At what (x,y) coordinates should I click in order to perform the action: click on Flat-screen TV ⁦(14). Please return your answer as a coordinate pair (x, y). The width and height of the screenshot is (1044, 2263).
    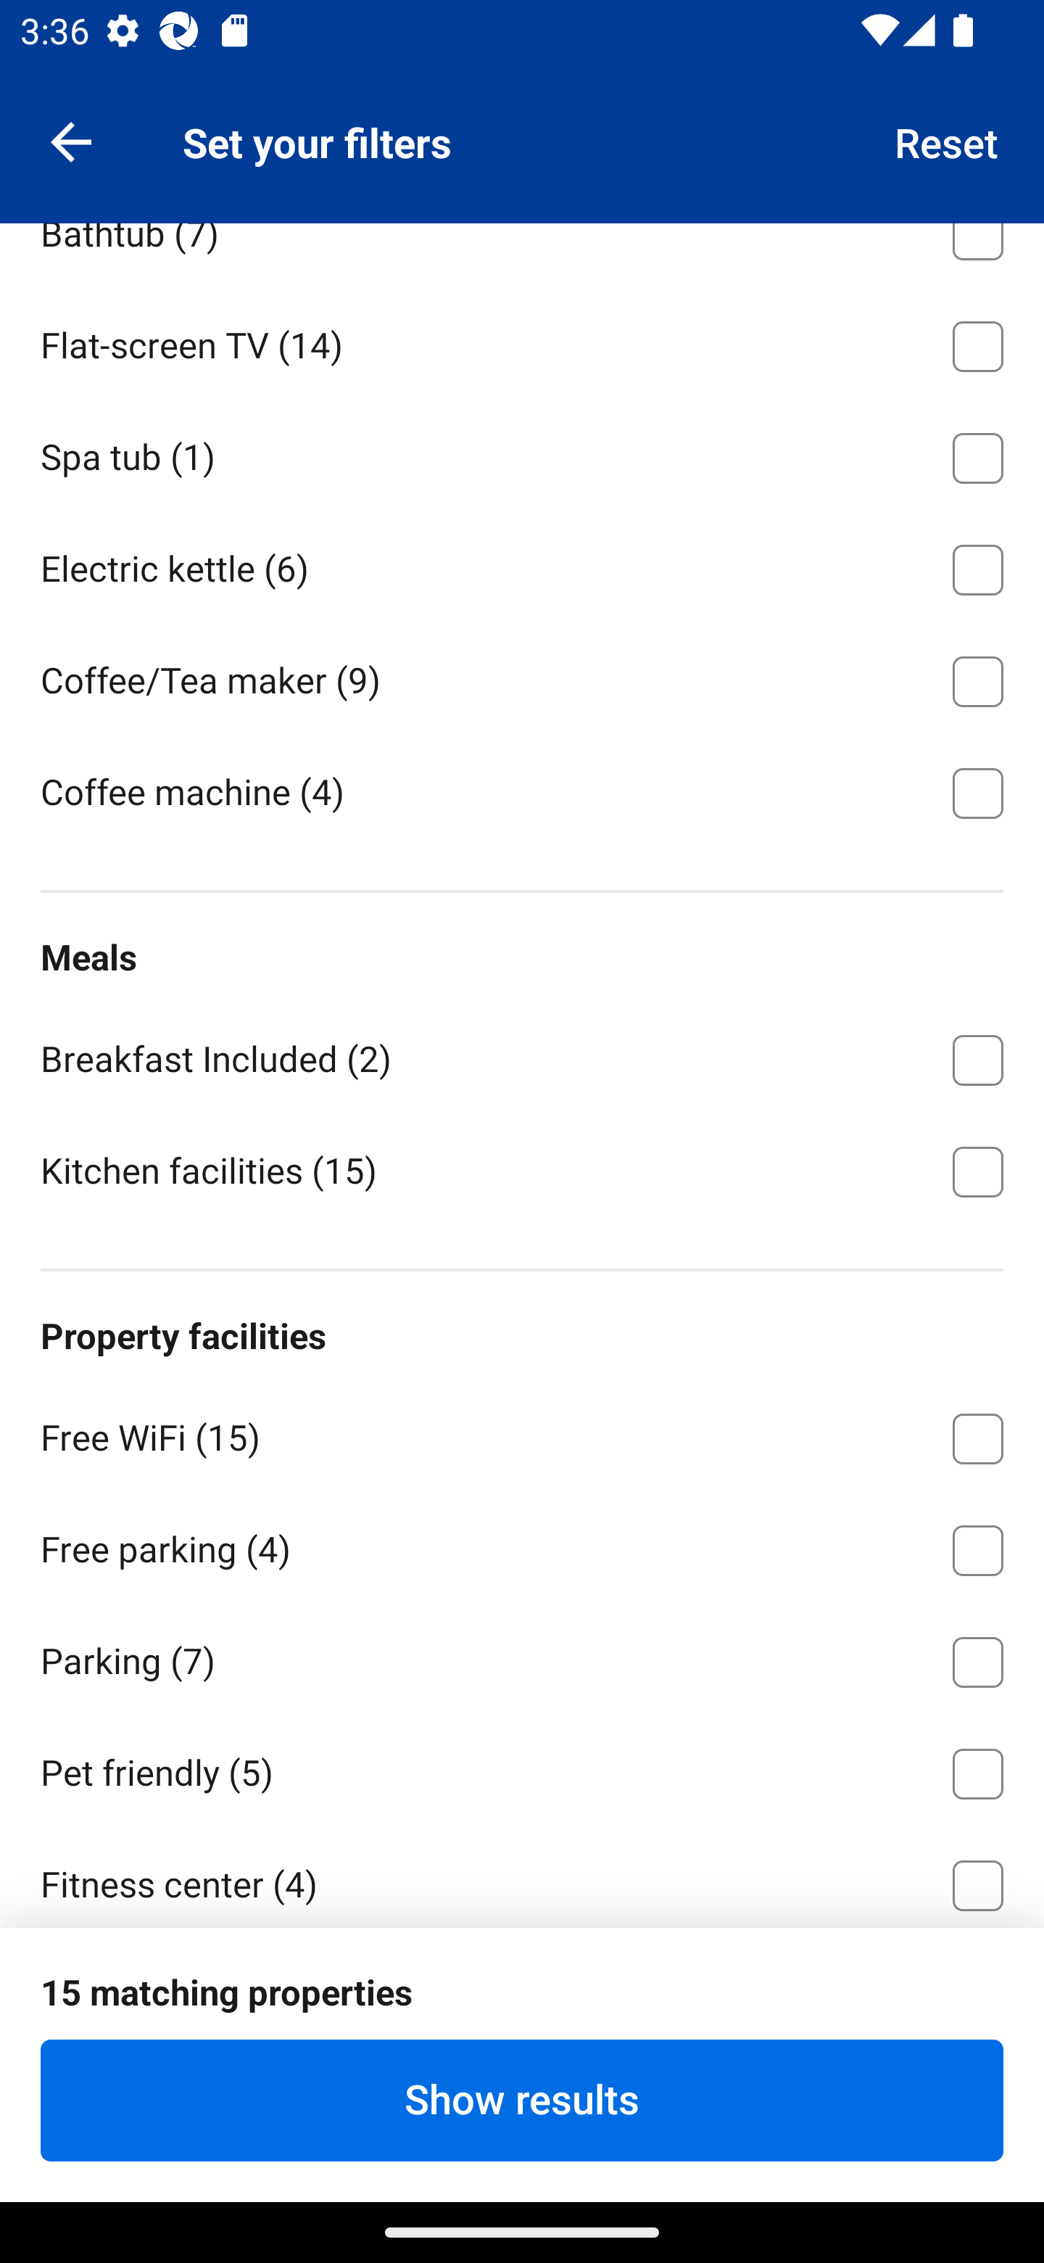
    Looking at the image, I should click on (522, 342).